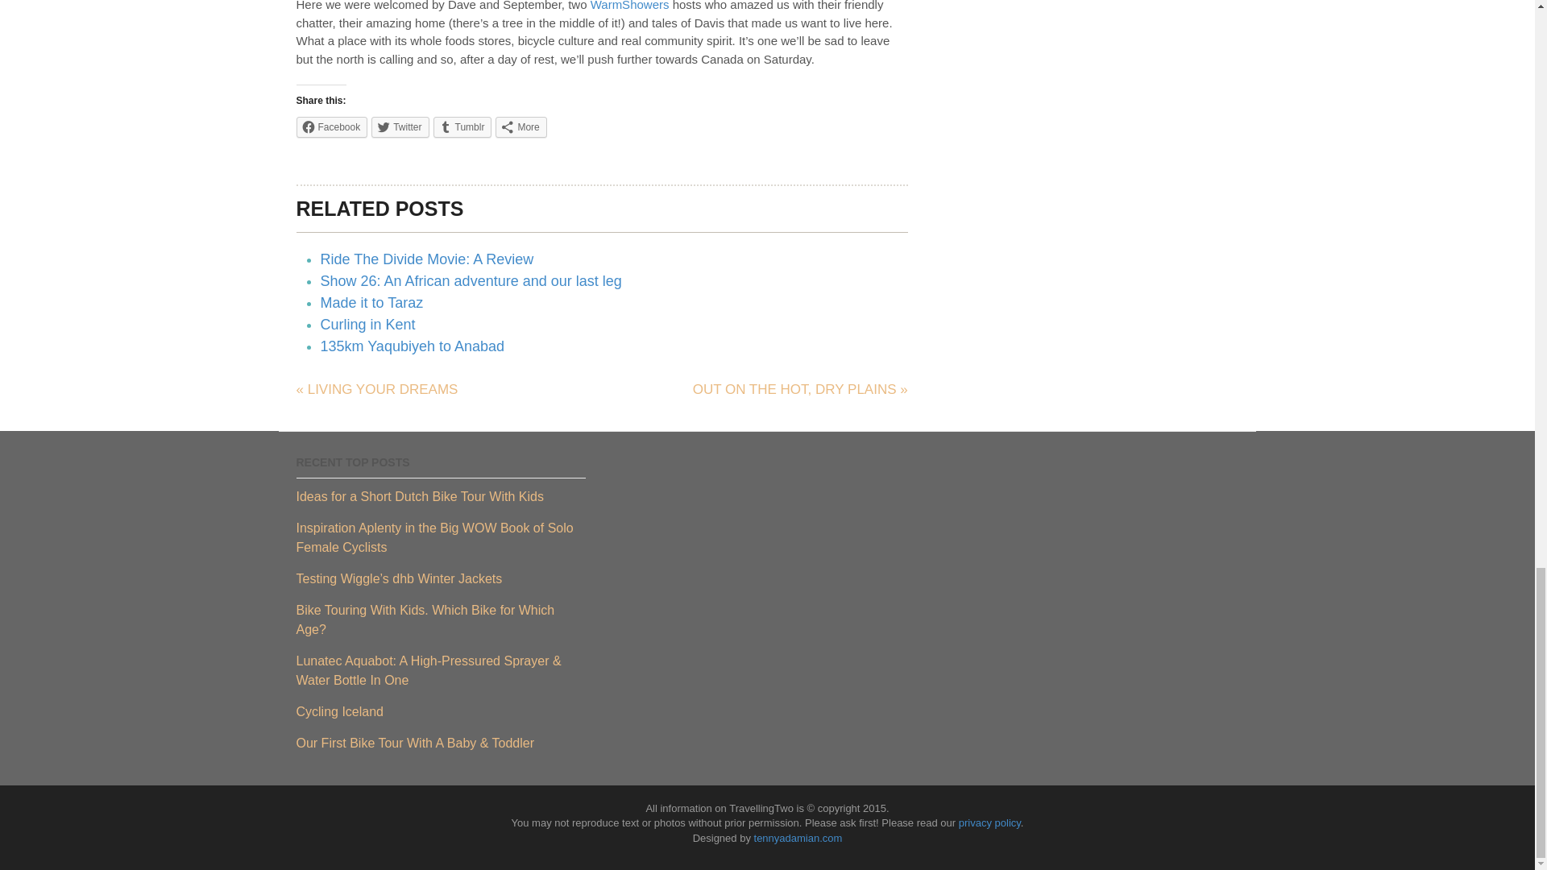 The image size is (1547, 870). What do you see at coordinates (332, 126) in the screenshot?
I see `Facebook` at bounding box center [332, 126].